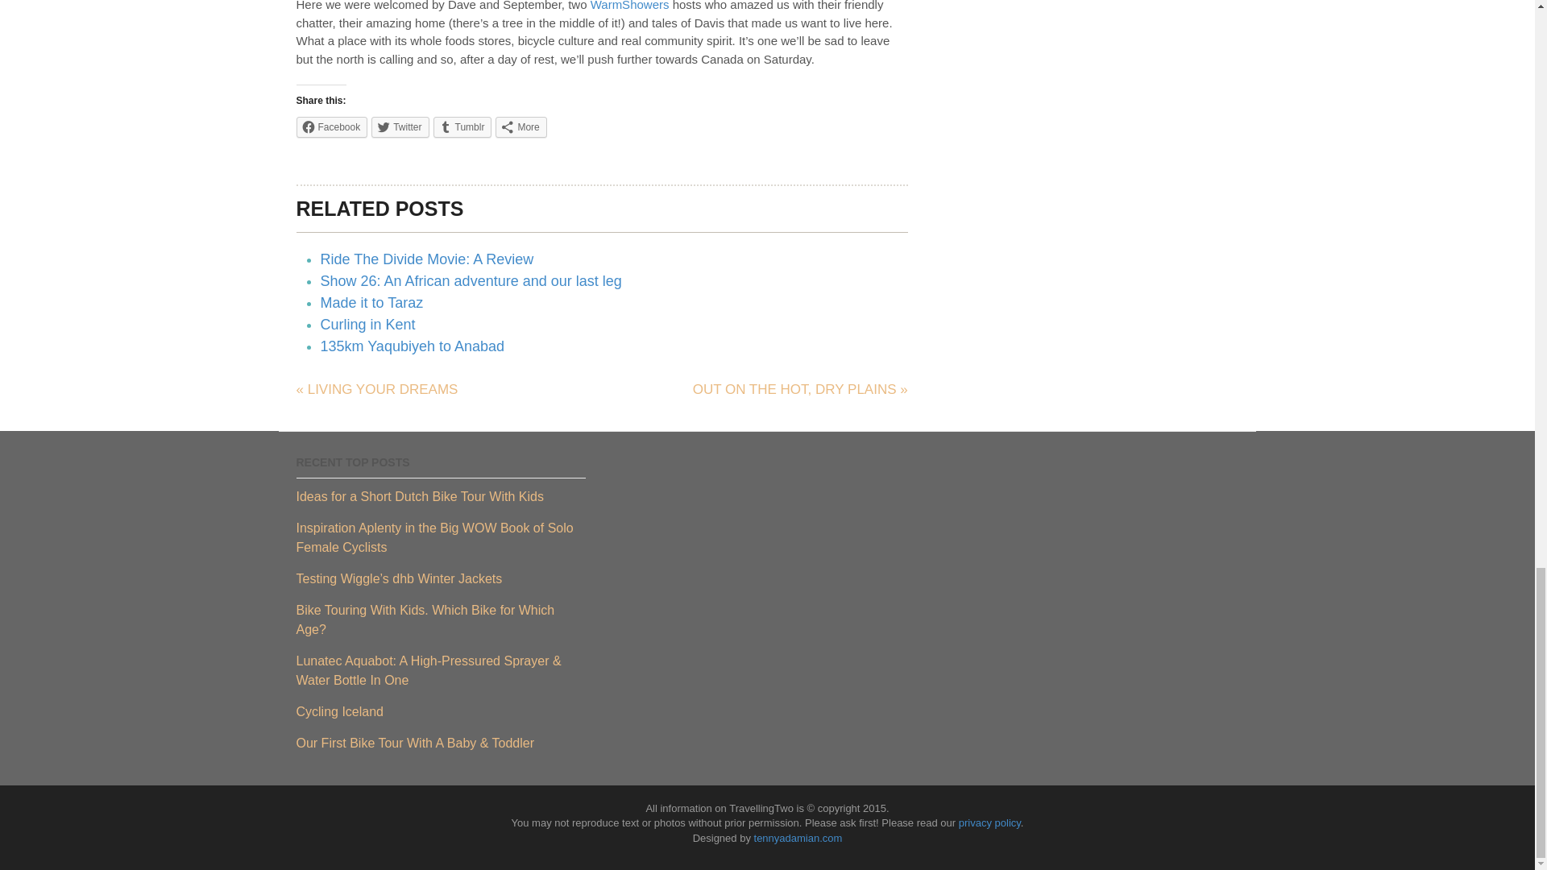 The image size is (1547, 870). What do you see at coordinates (332, 126) in the screenshot?
I see `Facebook` at bounding box center [332, 126].